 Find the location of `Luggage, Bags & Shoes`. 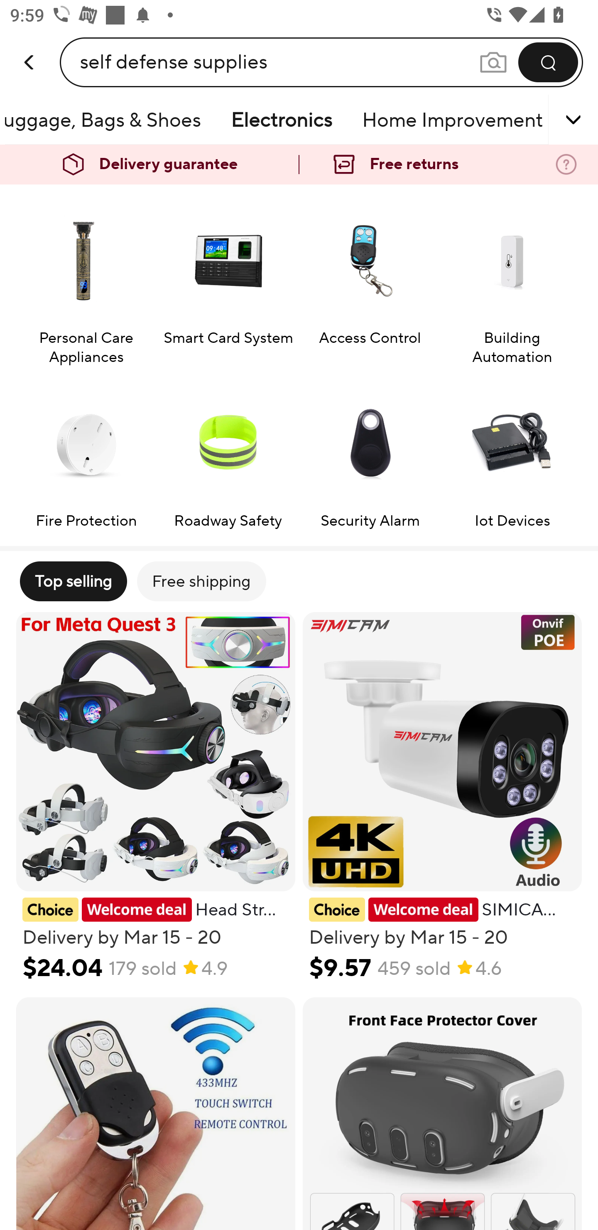

Luggage, Bags & Shoes is located at coordinates (110, 120).